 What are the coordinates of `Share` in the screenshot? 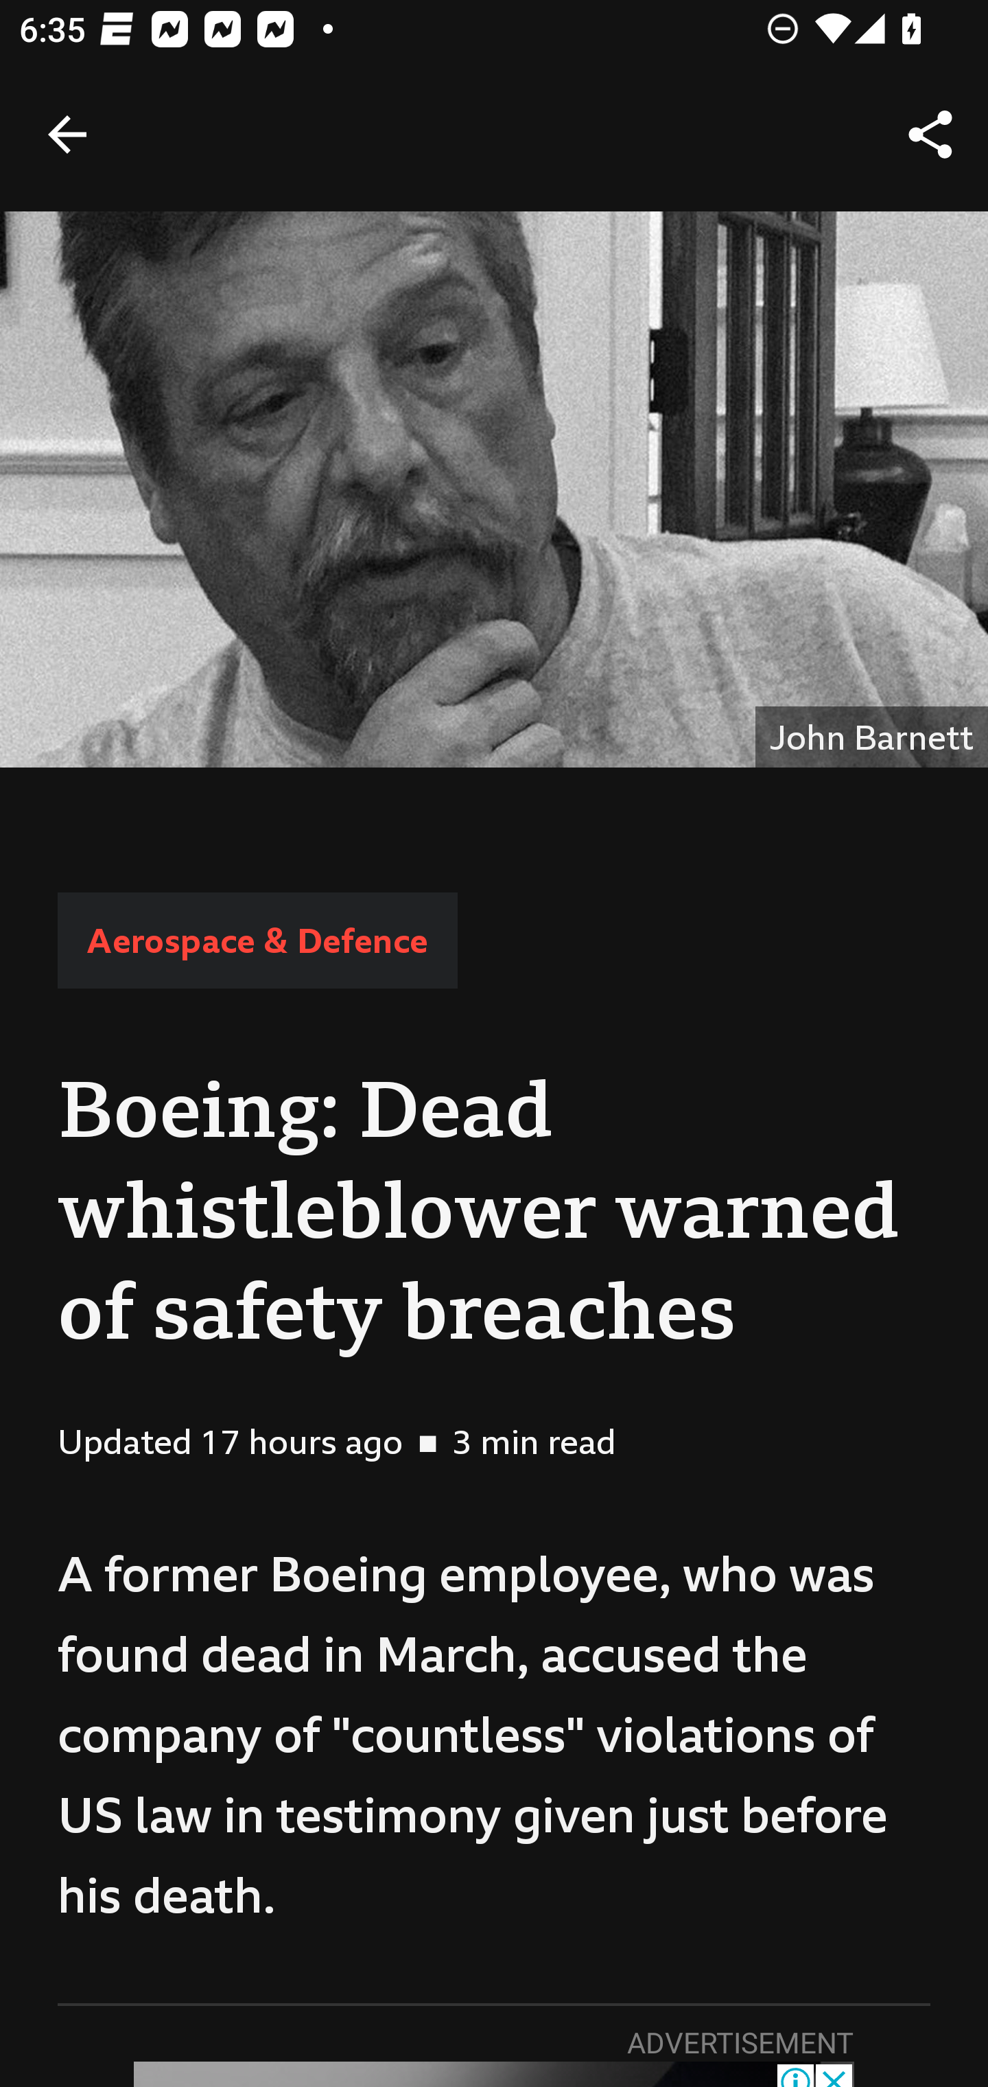 It's located at (930, 135).